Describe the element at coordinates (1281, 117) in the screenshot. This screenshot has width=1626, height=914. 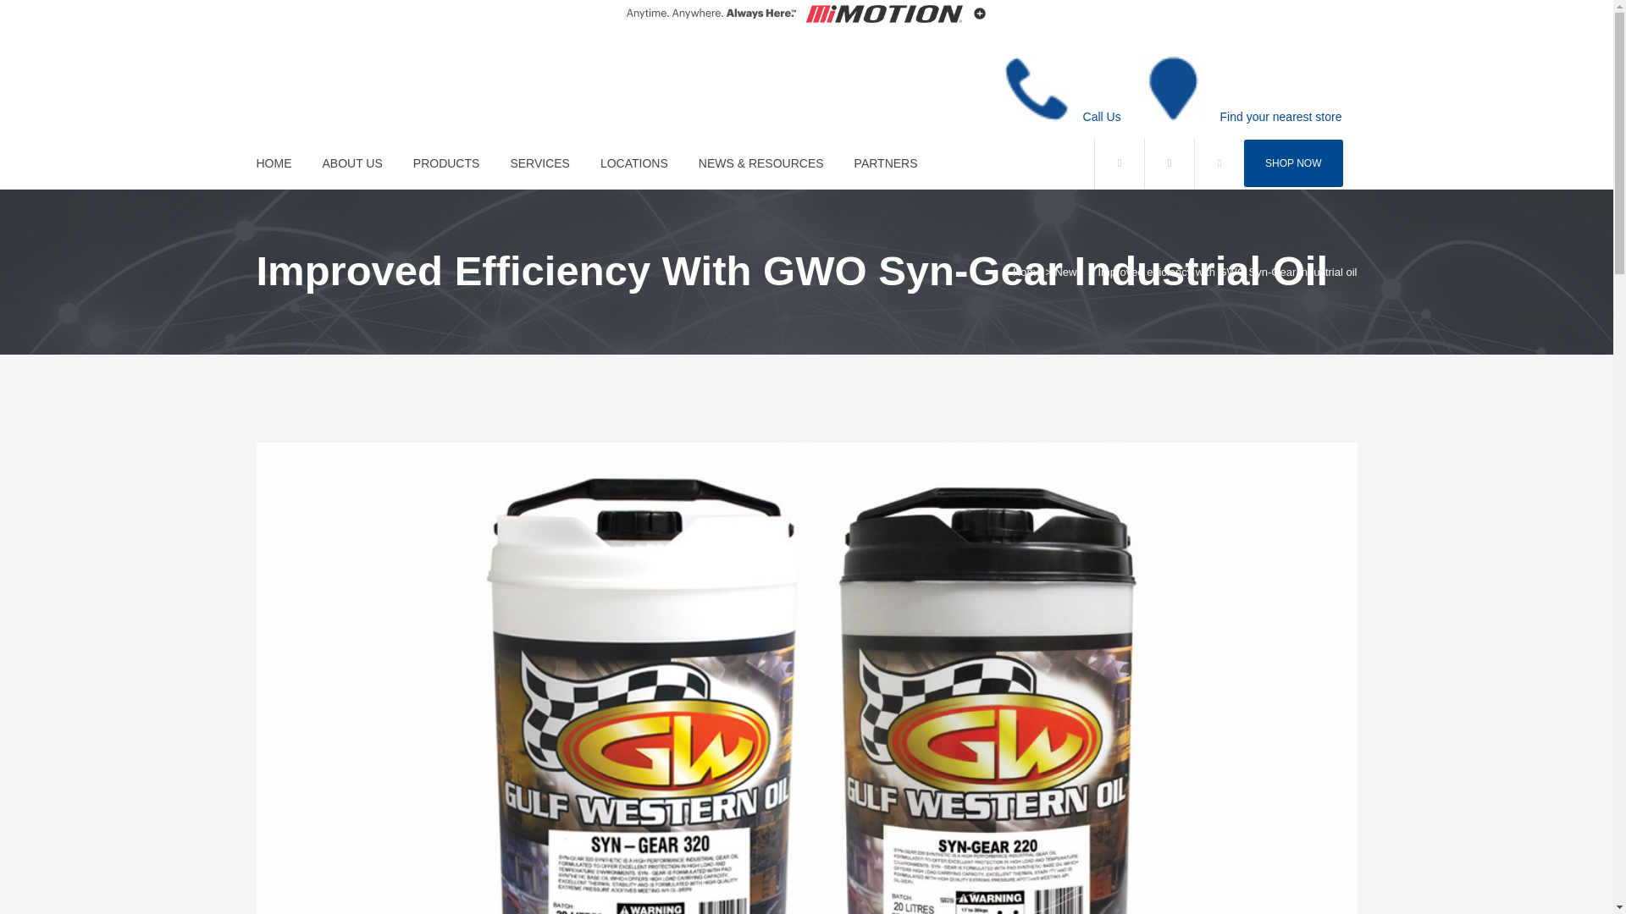
I see `Find your nearest store` at that location.